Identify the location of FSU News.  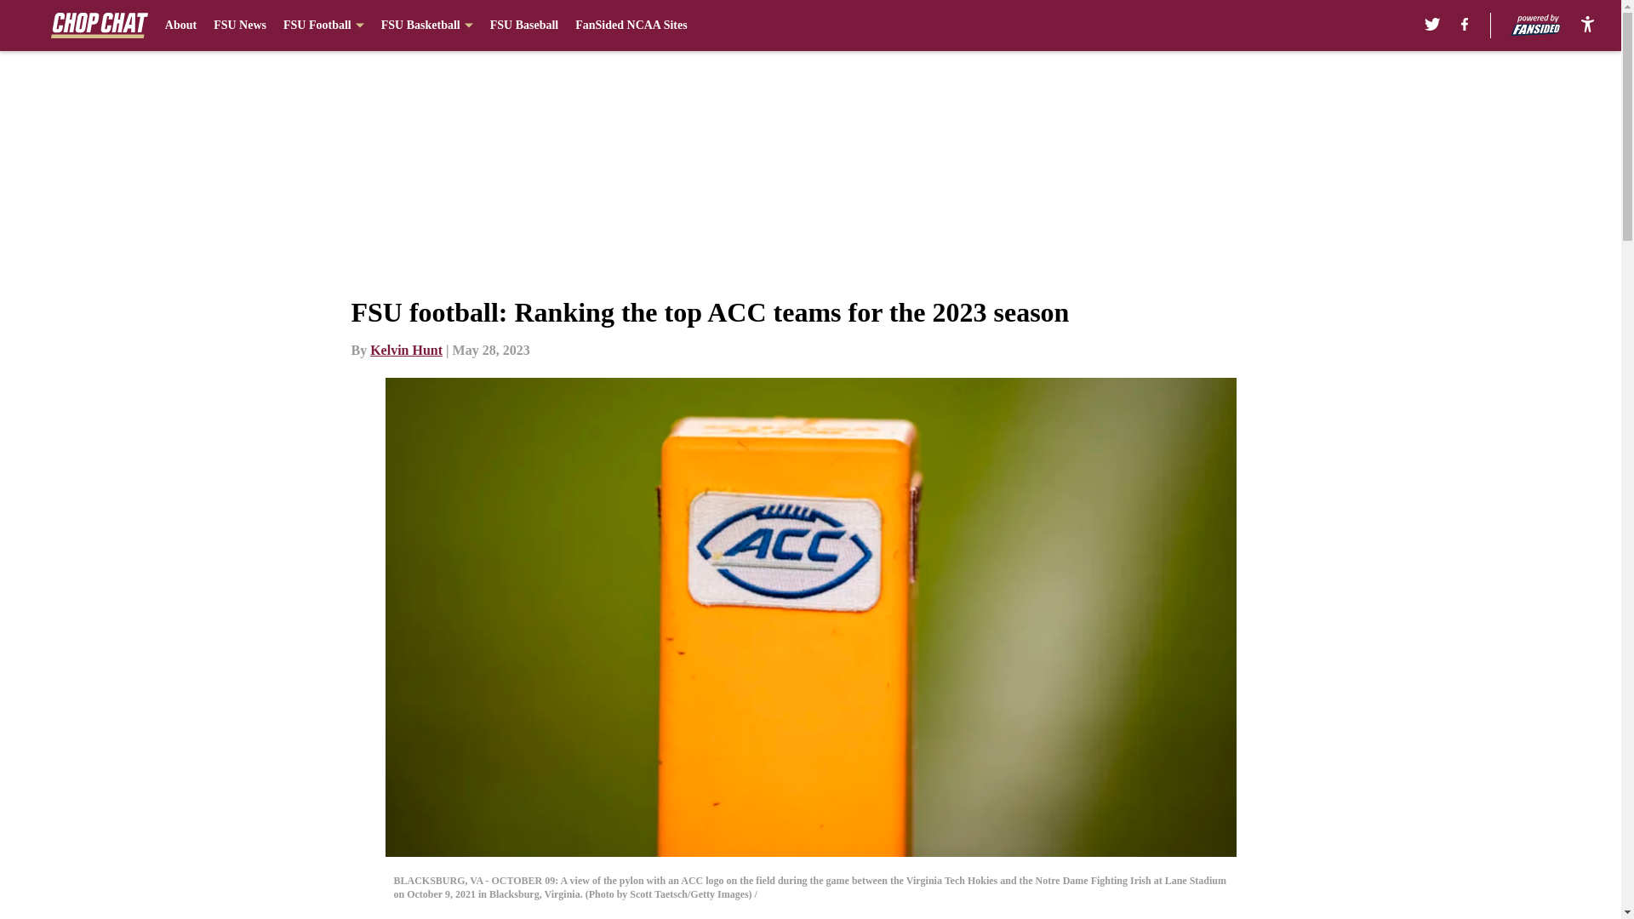
(240, 26).